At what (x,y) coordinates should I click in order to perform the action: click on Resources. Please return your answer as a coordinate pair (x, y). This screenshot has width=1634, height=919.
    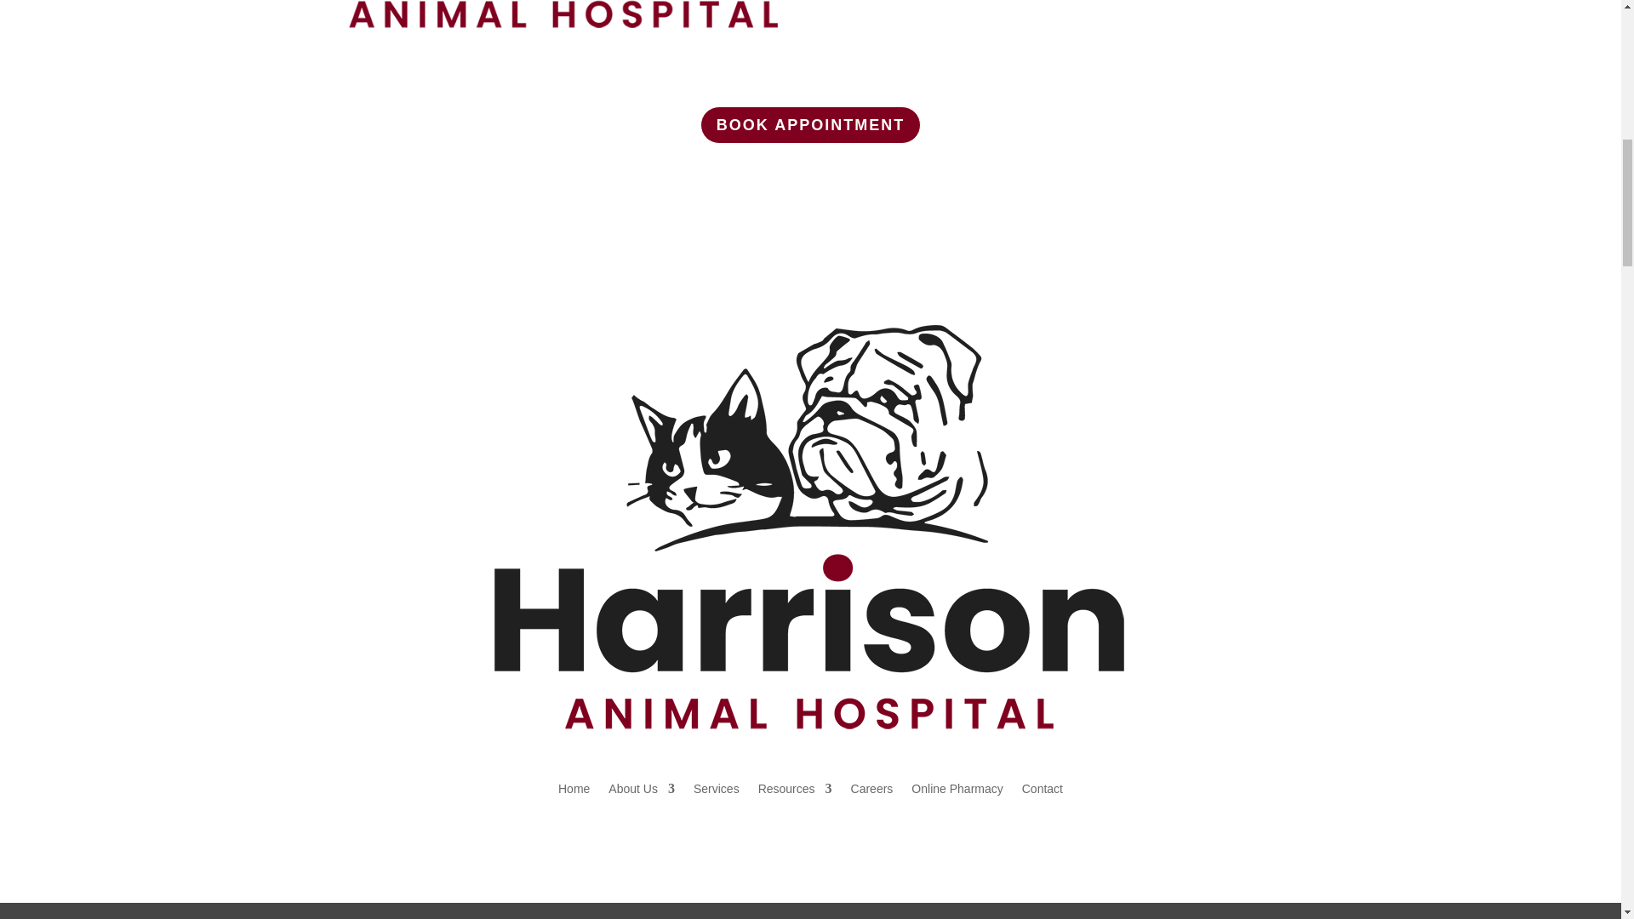
    Looking at the image, I should click on (795, 788).